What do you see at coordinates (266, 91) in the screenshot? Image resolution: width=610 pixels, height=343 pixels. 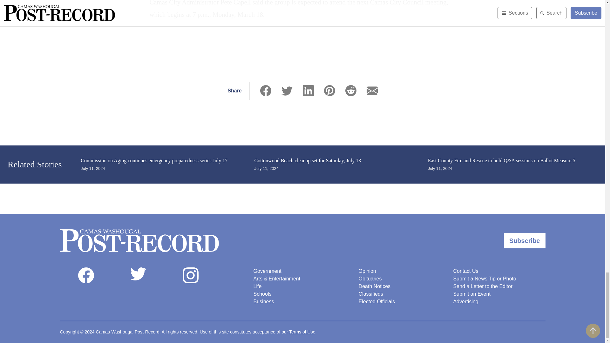 I see `Share on Facebook` at bounding box center [266, 91].